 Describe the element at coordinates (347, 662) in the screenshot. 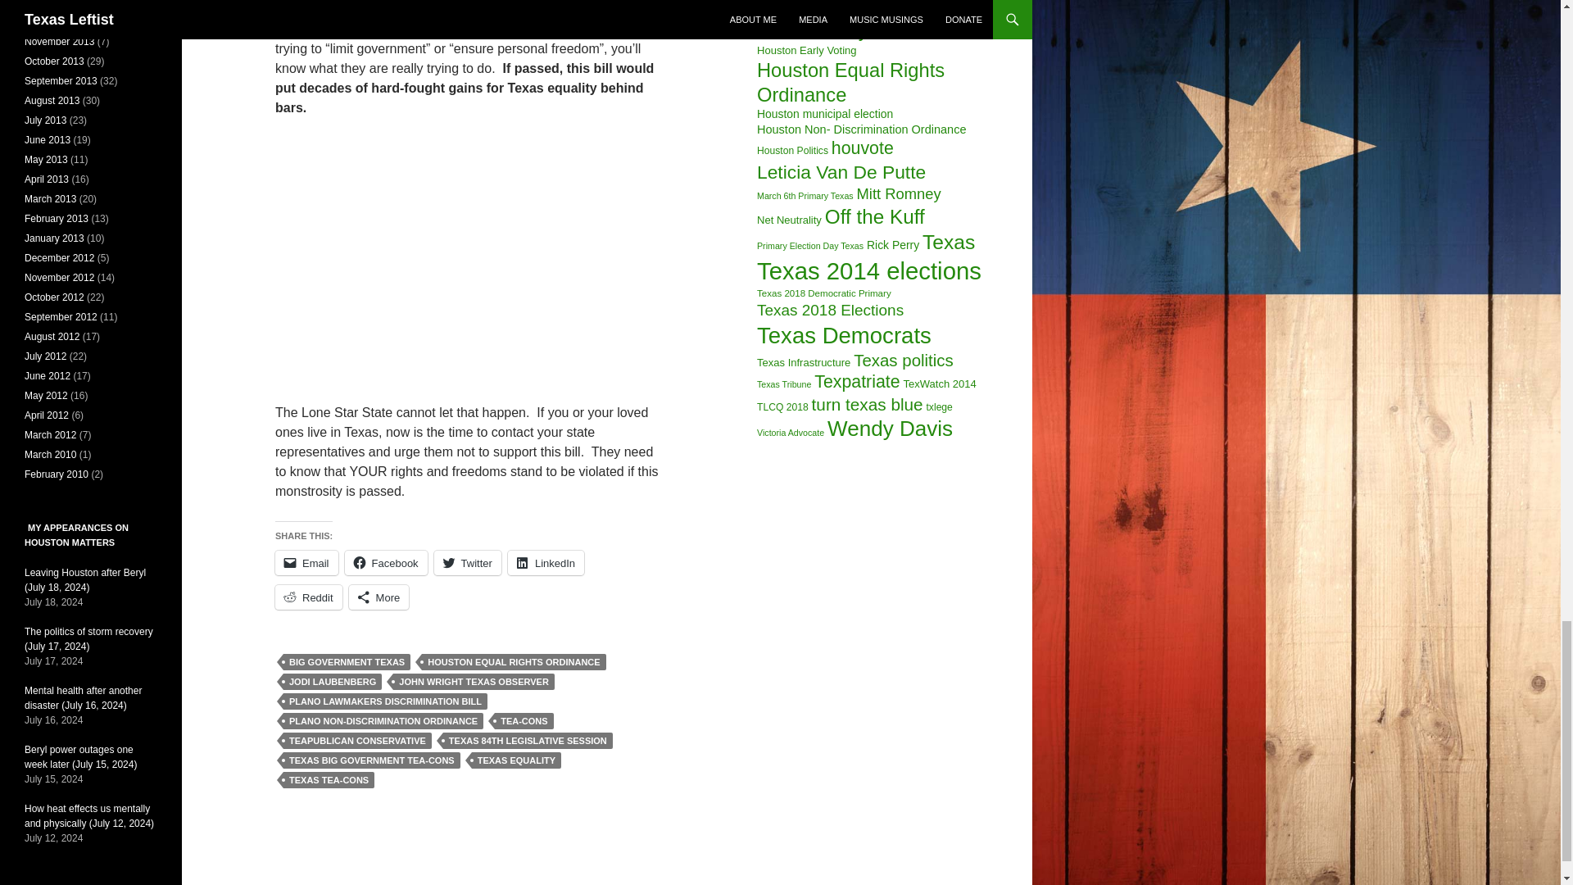

I see `BIG GOVERNMENT TEXAS` at that location.